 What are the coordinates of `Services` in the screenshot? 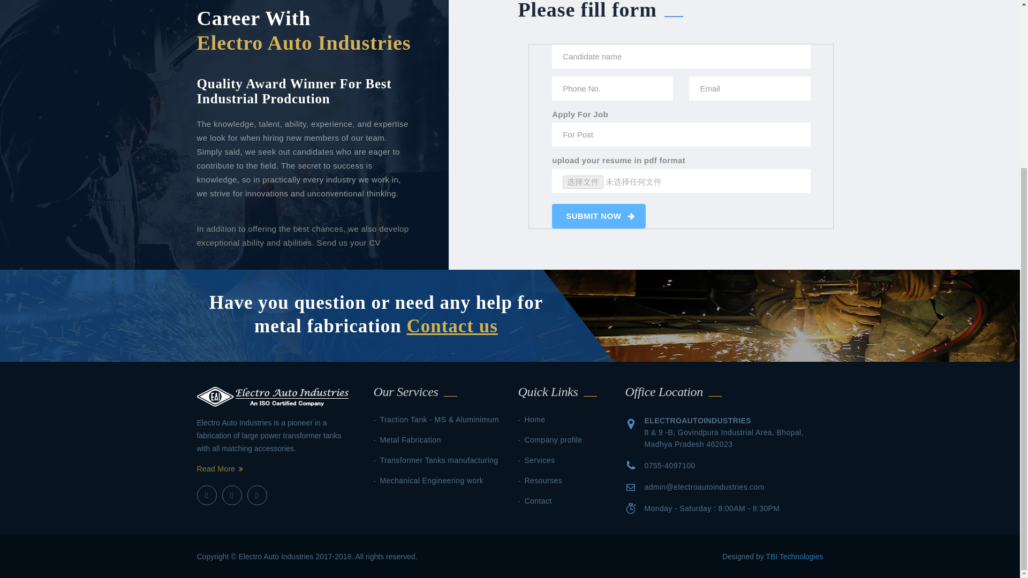 It's located at (540, 460).